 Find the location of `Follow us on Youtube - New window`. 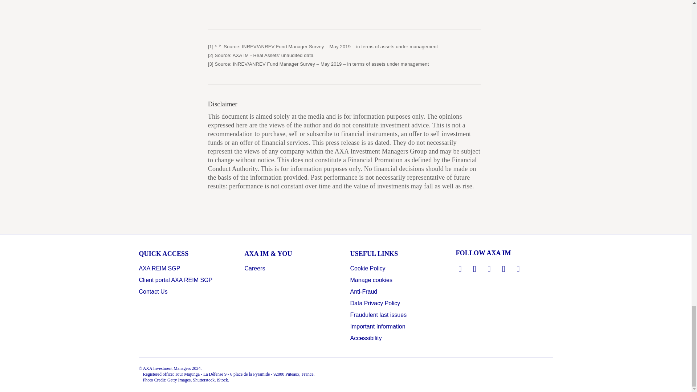

Follow us on Youtube - New window is located at coordinates (504, 269).